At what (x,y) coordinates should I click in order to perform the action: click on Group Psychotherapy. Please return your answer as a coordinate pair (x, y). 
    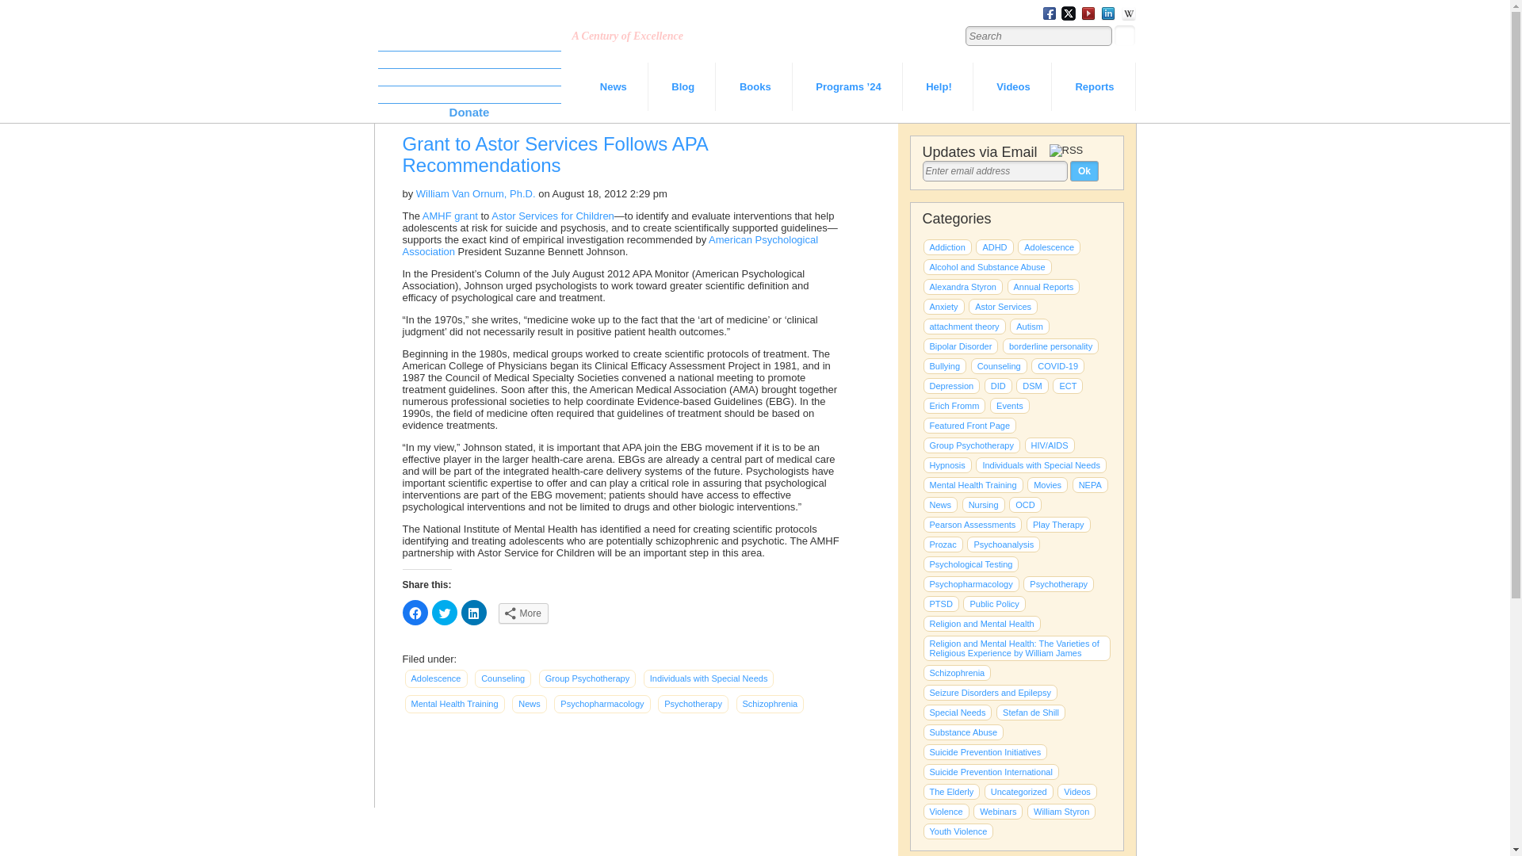
    Looking at the image, I should click on (587, 678).